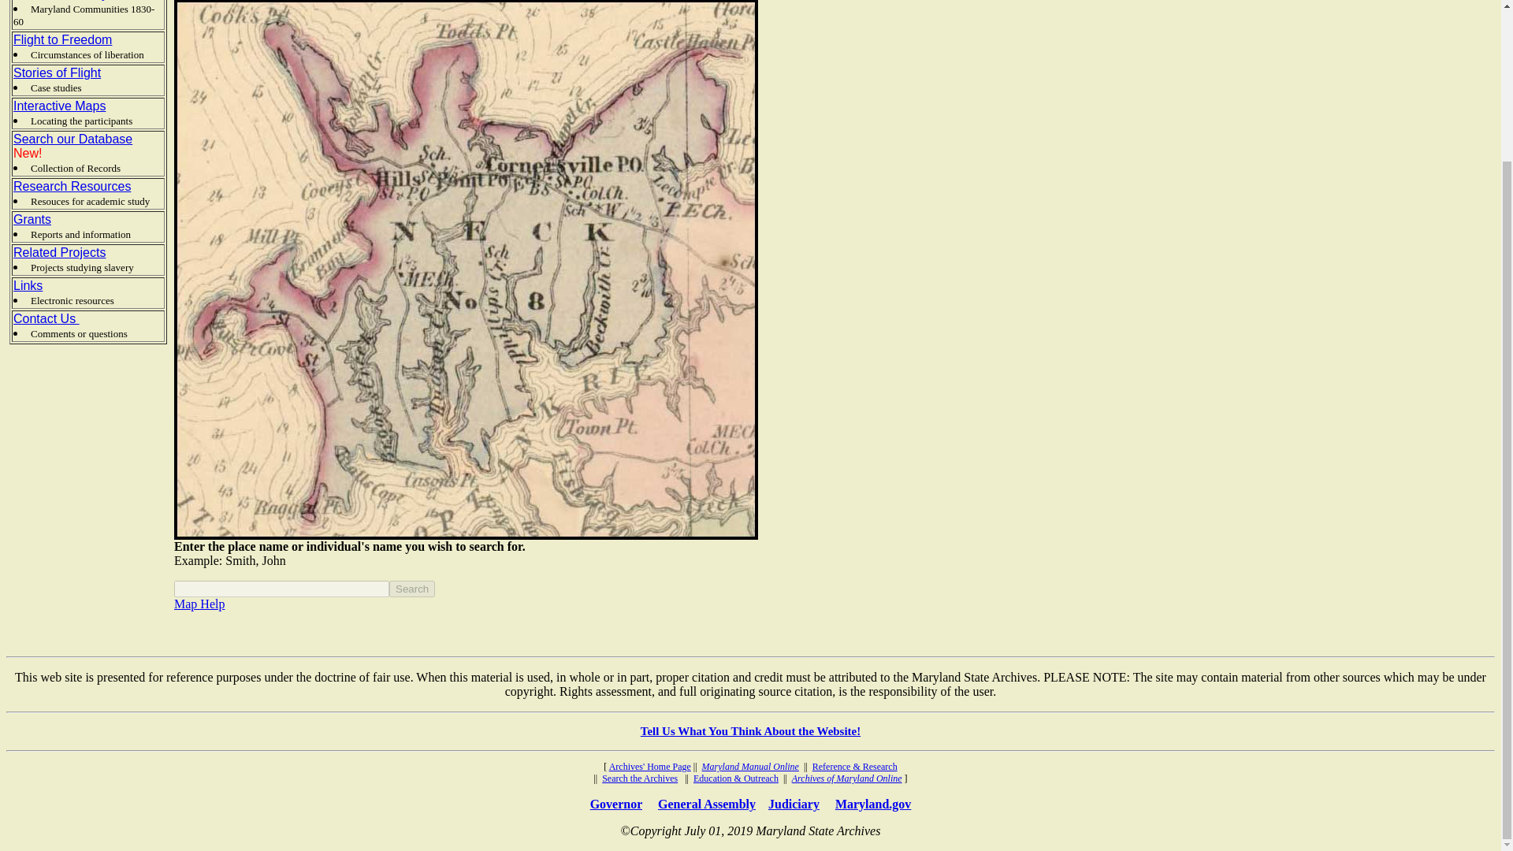 The width and height of the screenshot is (1513, 851). What do you see at coordinates (872, 804) in the screenshot?
I see `Maryland.gov` at bounding box center [872, 804].